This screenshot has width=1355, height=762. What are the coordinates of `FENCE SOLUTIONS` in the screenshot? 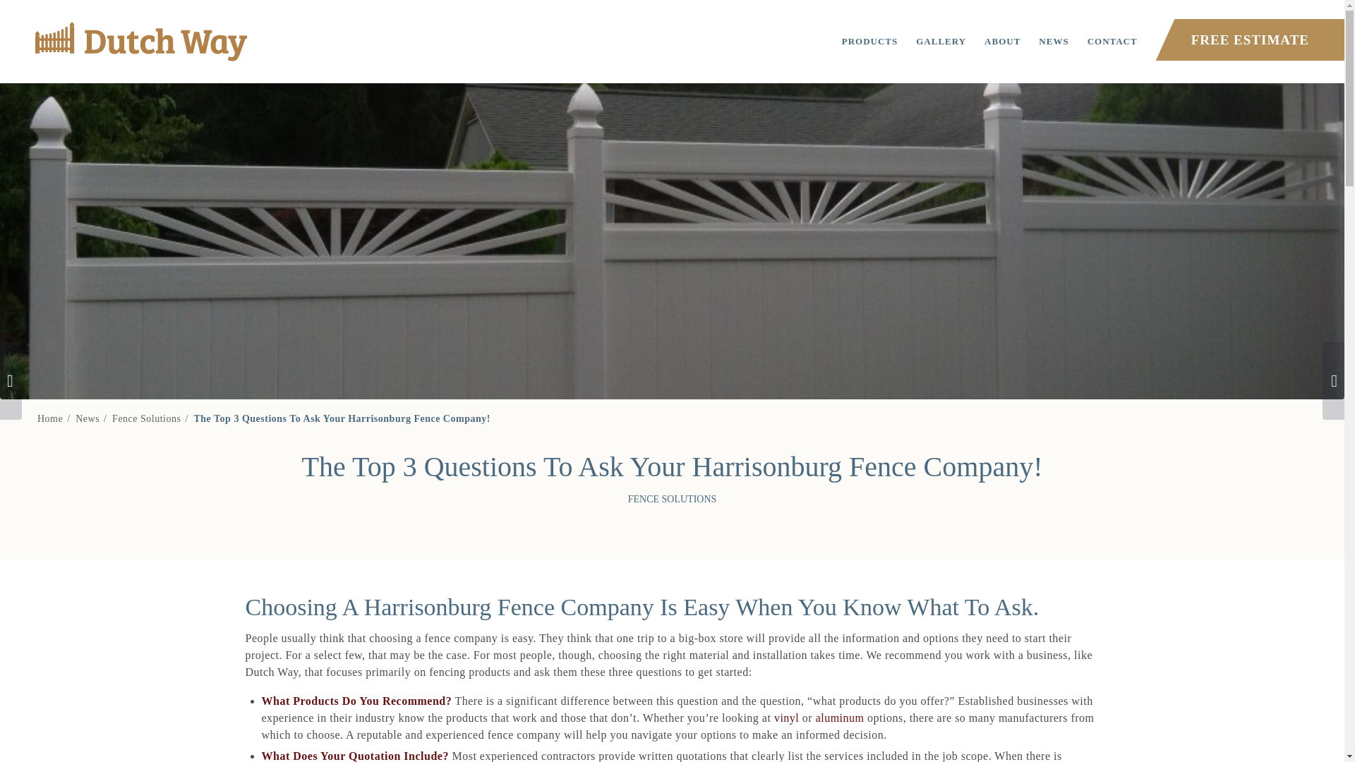 It's located at (672, 498).